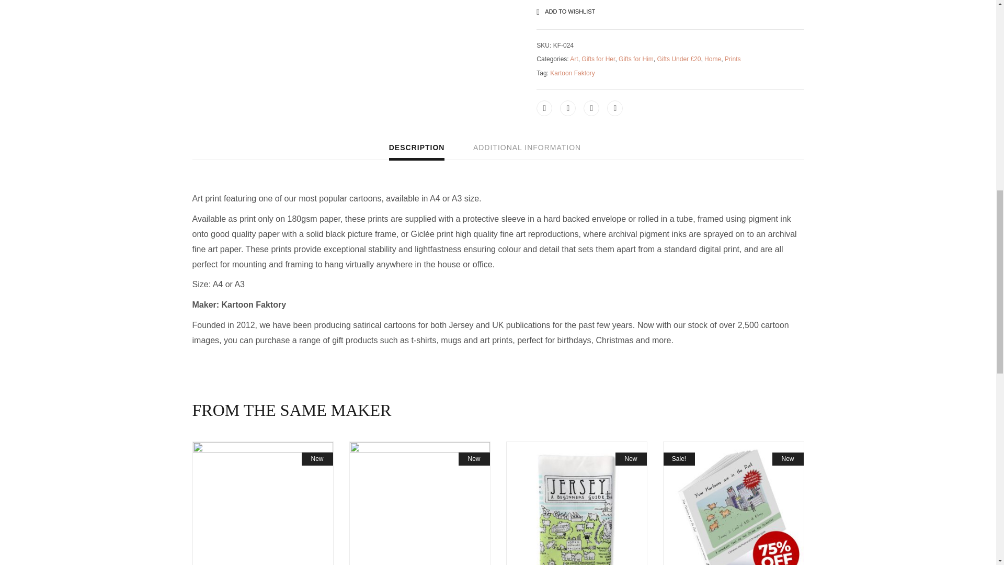 The image size is (1004, 565). What do you see at coordinates (544, 108) in the screenshot?
I see `Share this post on Facebook` at bounding box center [544, 108].